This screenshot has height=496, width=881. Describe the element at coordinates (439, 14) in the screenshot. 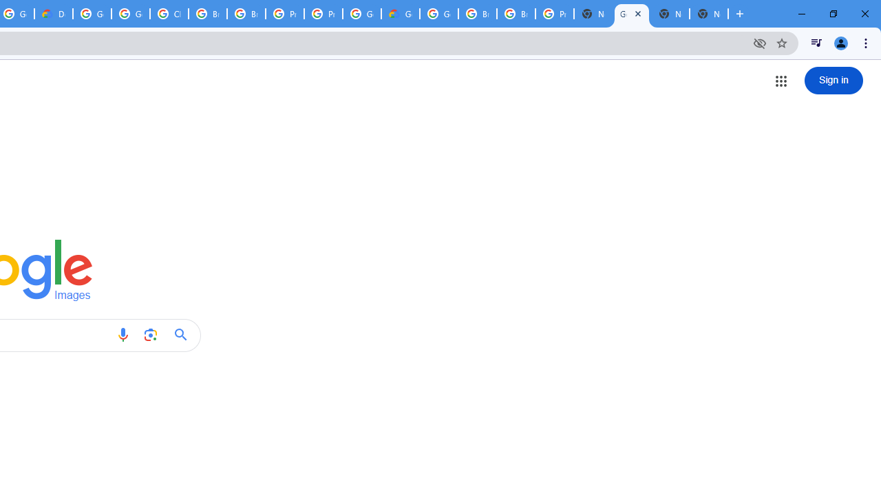

I see `Google Cloud Platform` at that location.